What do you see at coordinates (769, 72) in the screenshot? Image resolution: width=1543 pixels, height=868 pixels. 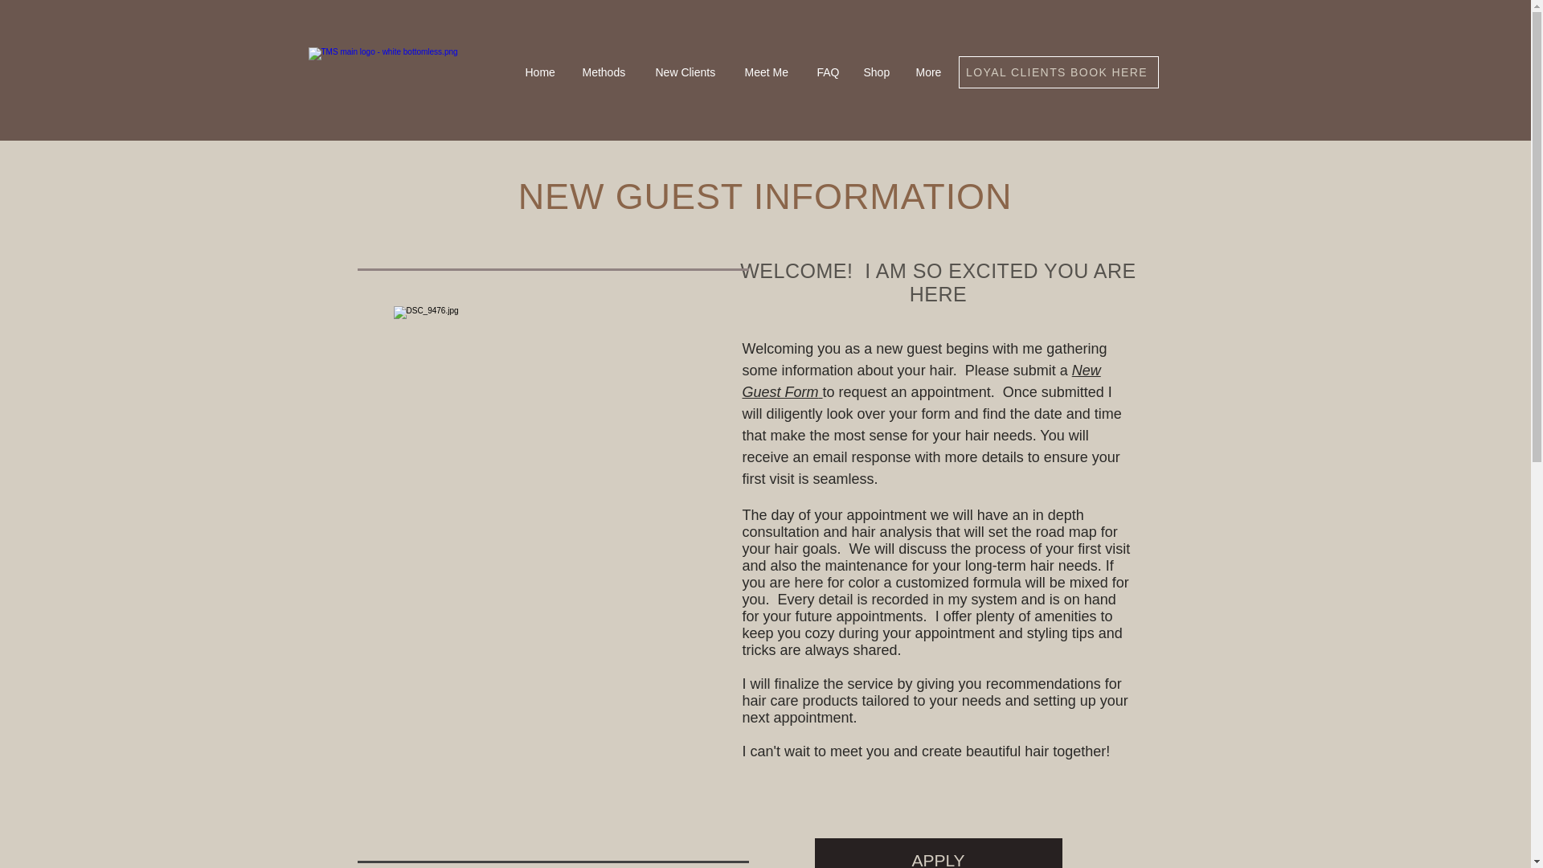 I see `Meet Me` at bounding box center [769, 72].